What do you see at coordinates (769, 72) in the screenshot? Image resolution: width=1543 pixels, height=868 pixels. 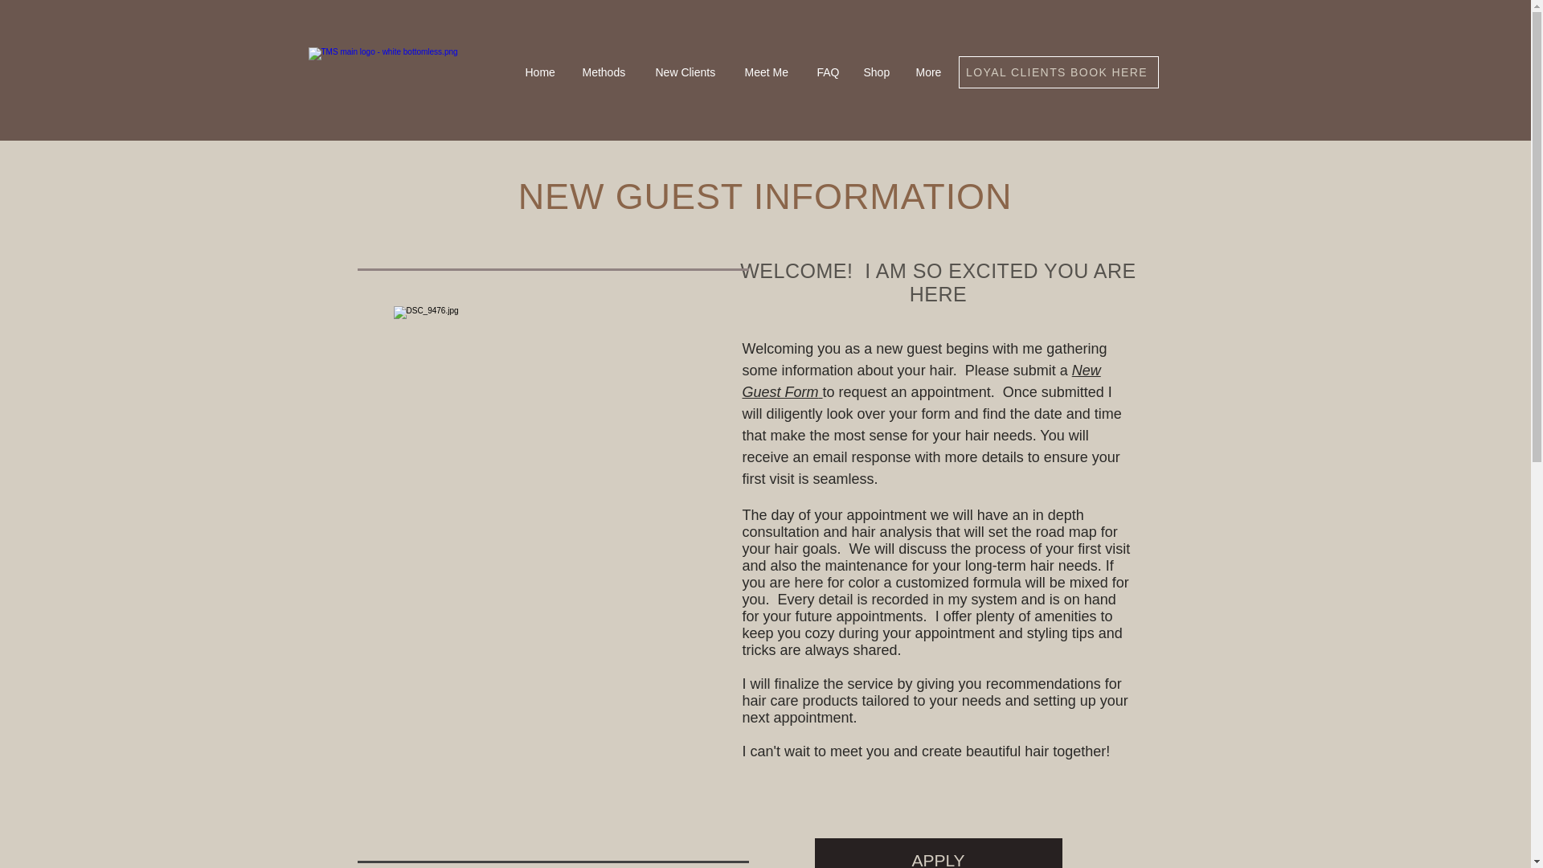 I see `Meet Me` at bounding box center [769, 72].